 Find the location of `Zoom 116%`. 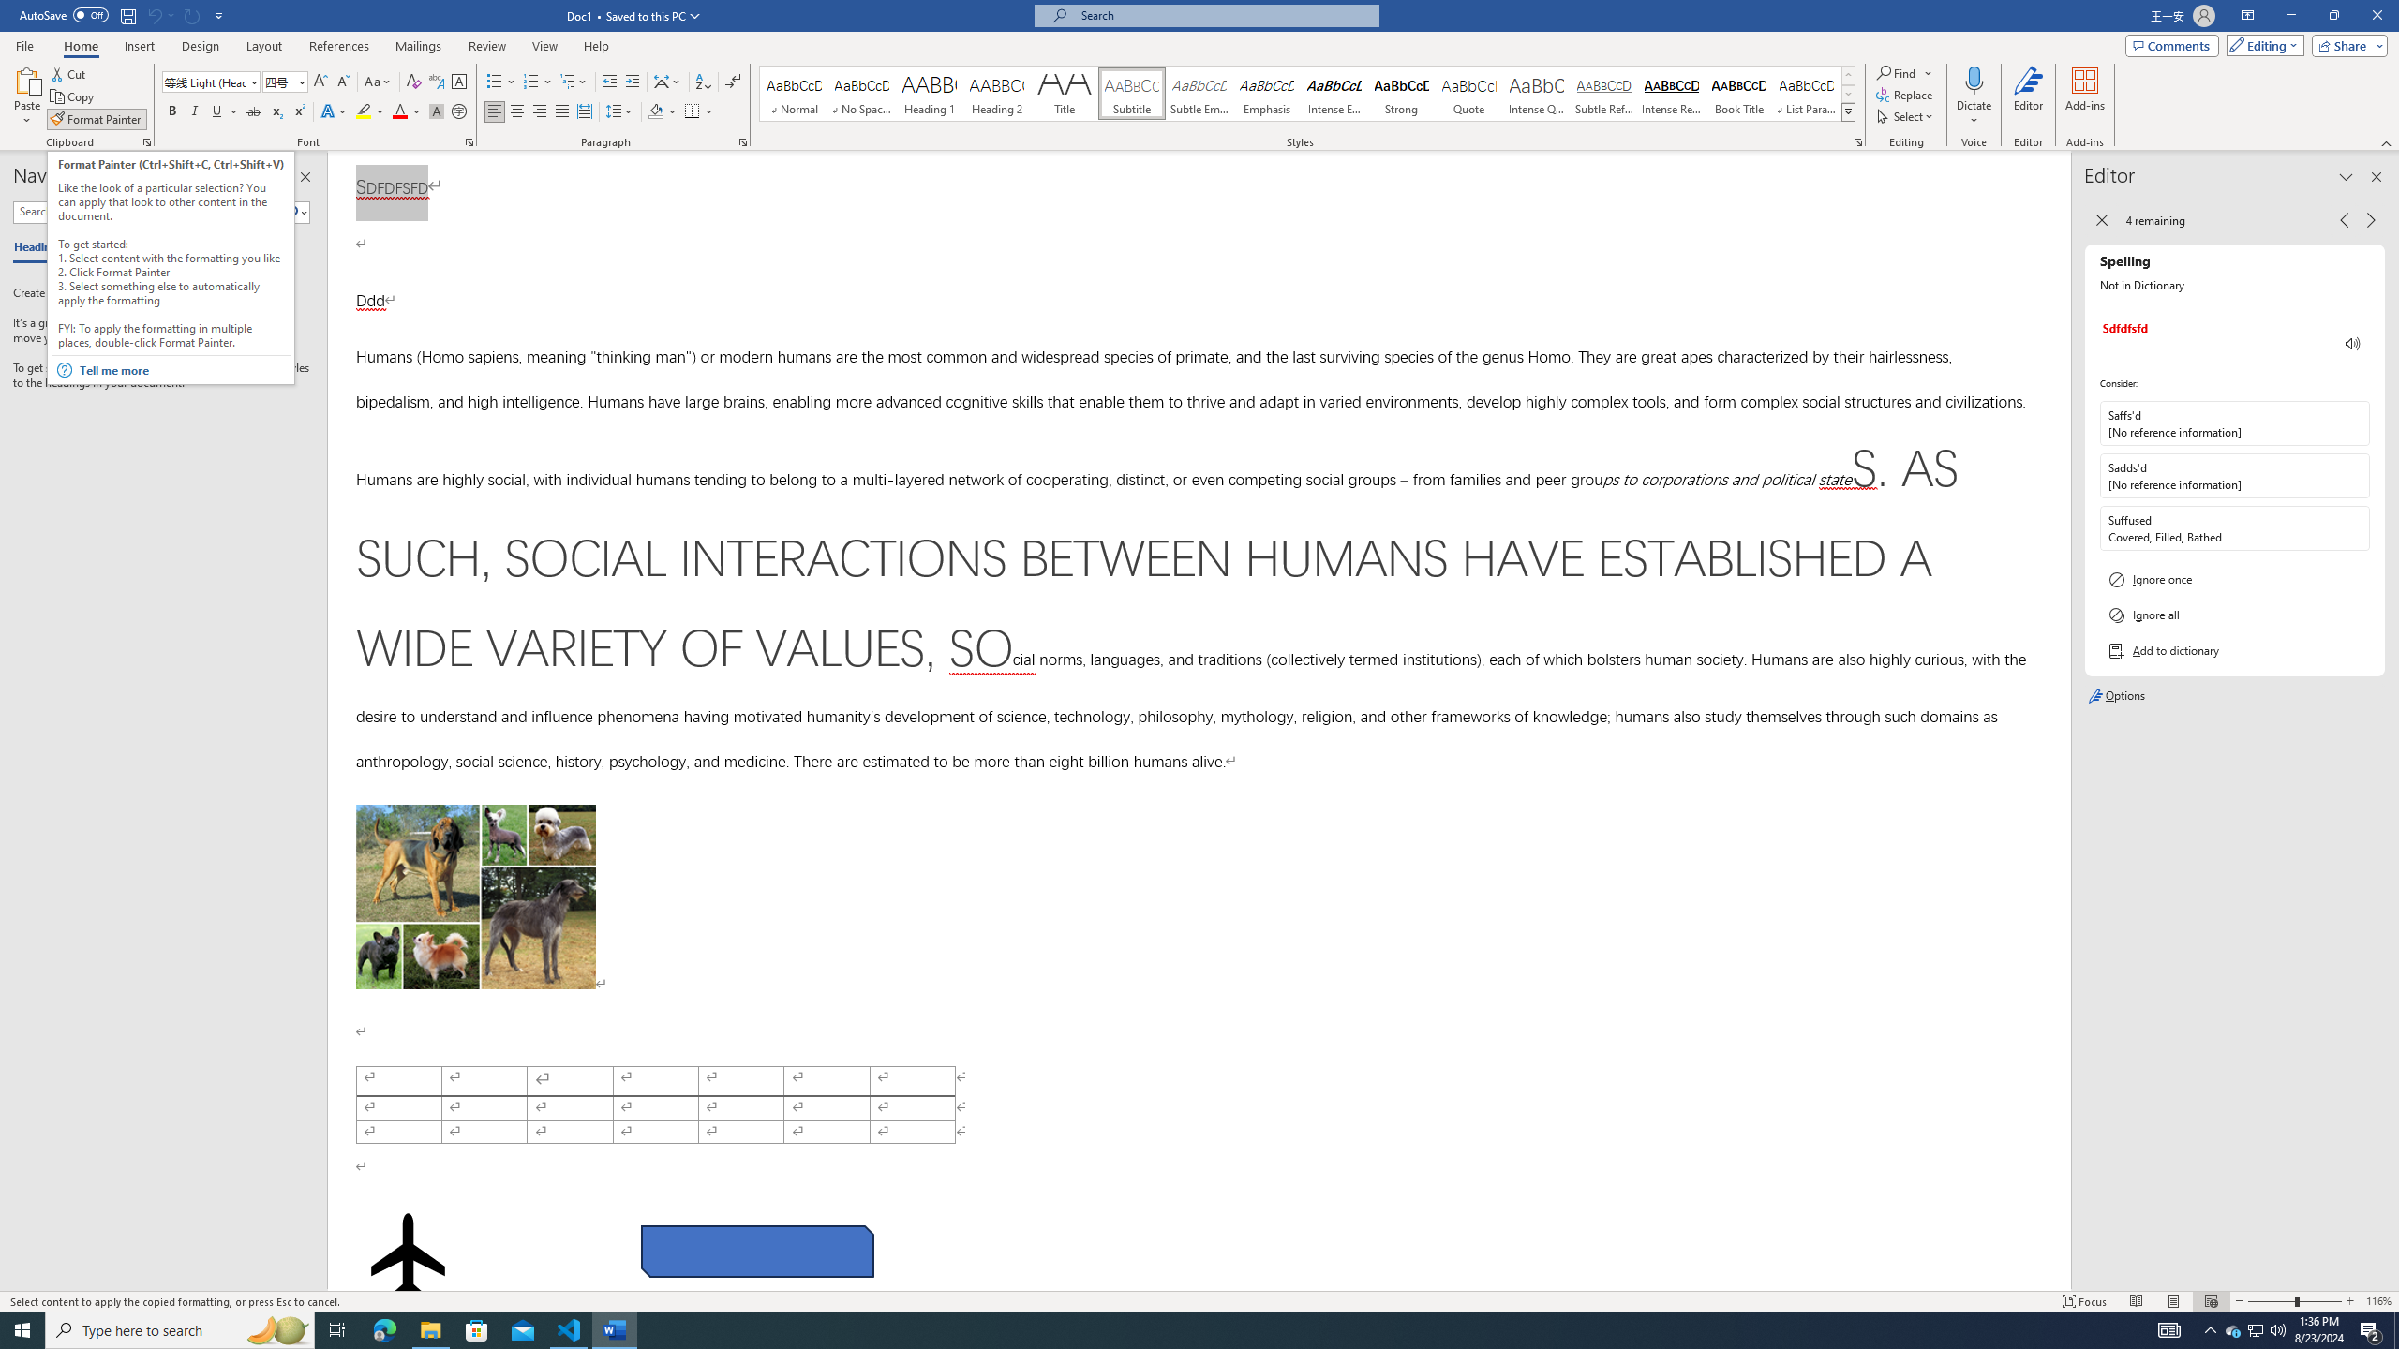

Zoom 116% is located at coordinates (2378, 1301).